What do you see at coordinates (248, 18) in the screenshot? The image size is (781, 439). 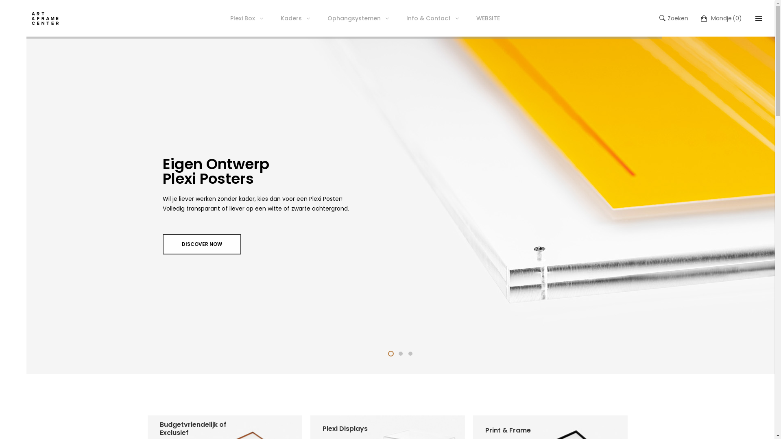 I see `Plexi Box` at bounding box center [248, 18].